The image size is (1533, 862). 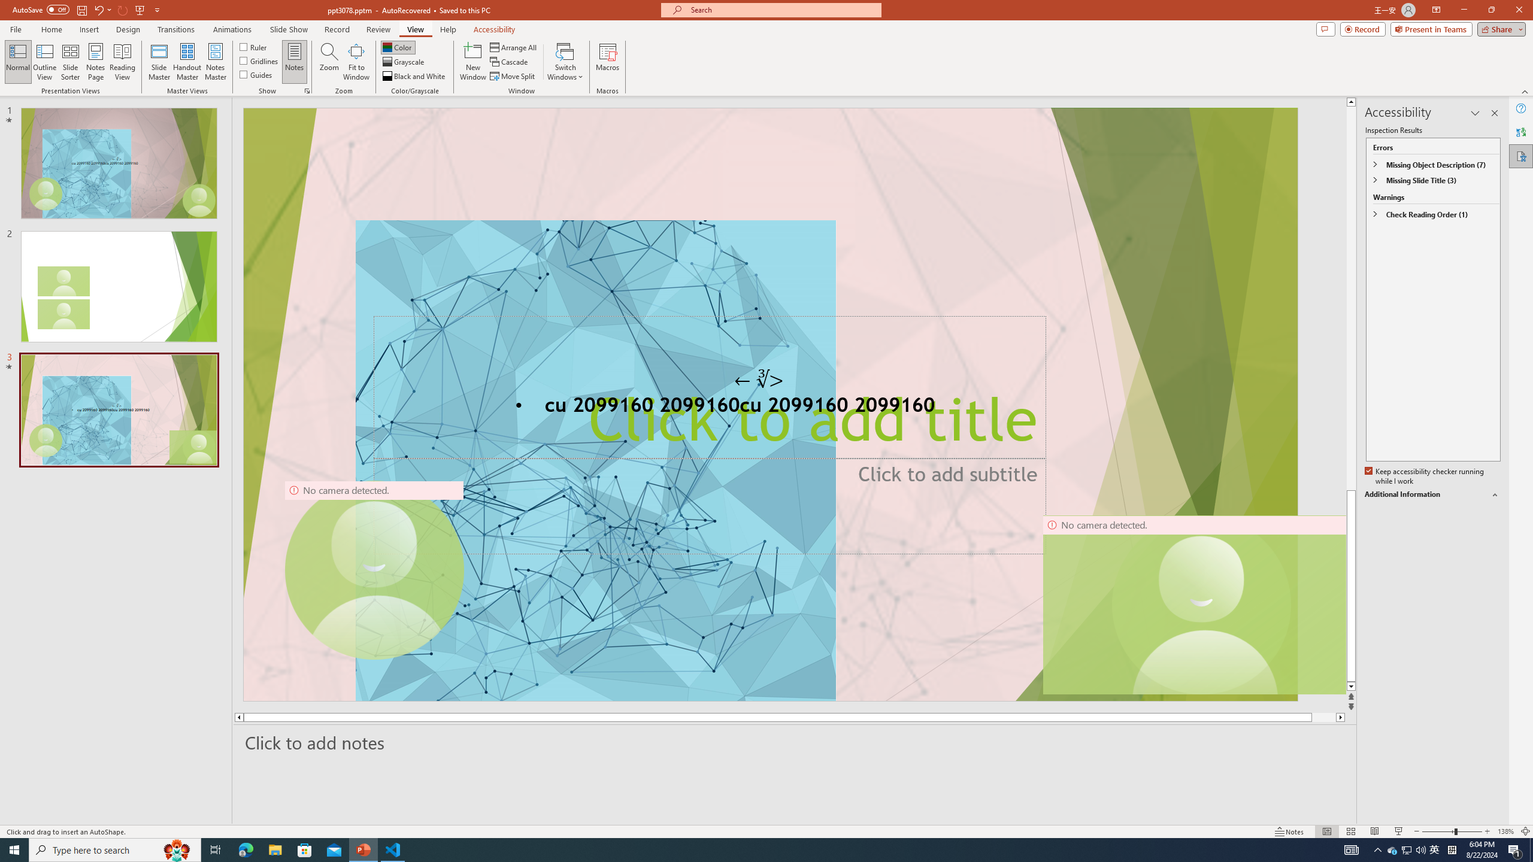 What do you see at coordinates (510, 62) in the screenshot?
I see `Cascade` at bounding box center [510, 62].